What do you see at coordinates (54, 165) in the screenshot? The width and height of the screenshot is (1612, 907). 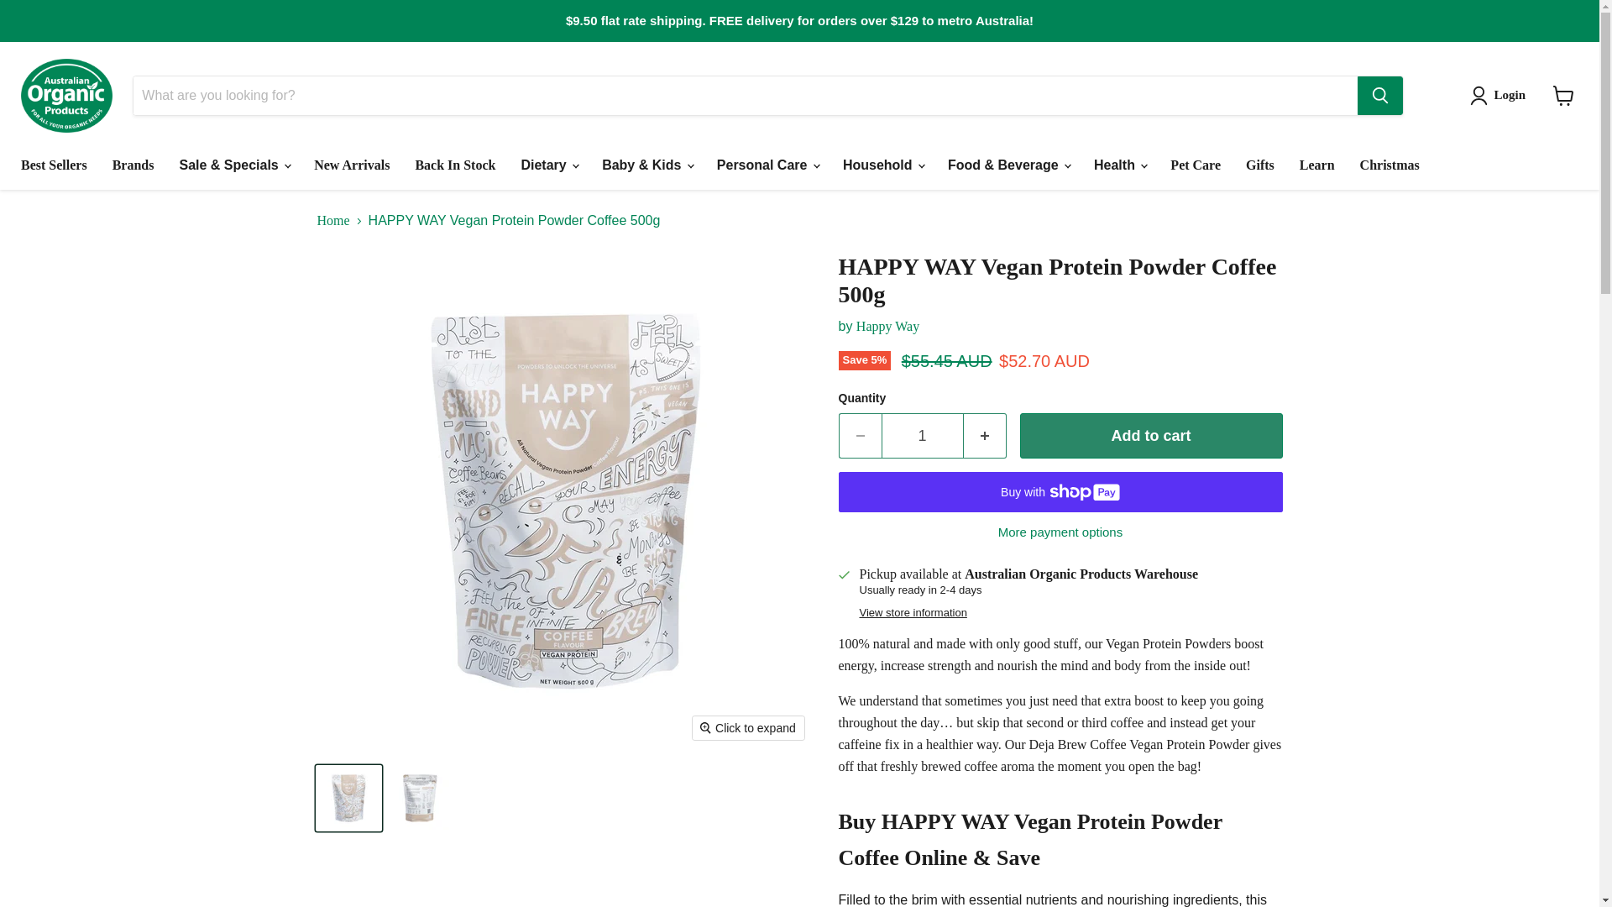 I see `Best Sellers` at bounding box center [54, 165].